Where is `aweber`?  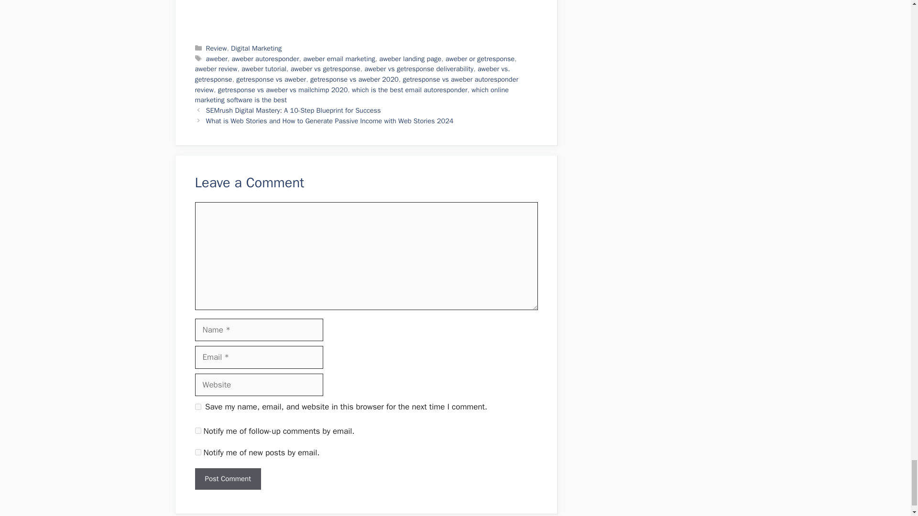 aweber is located at coordinates (217, 58).